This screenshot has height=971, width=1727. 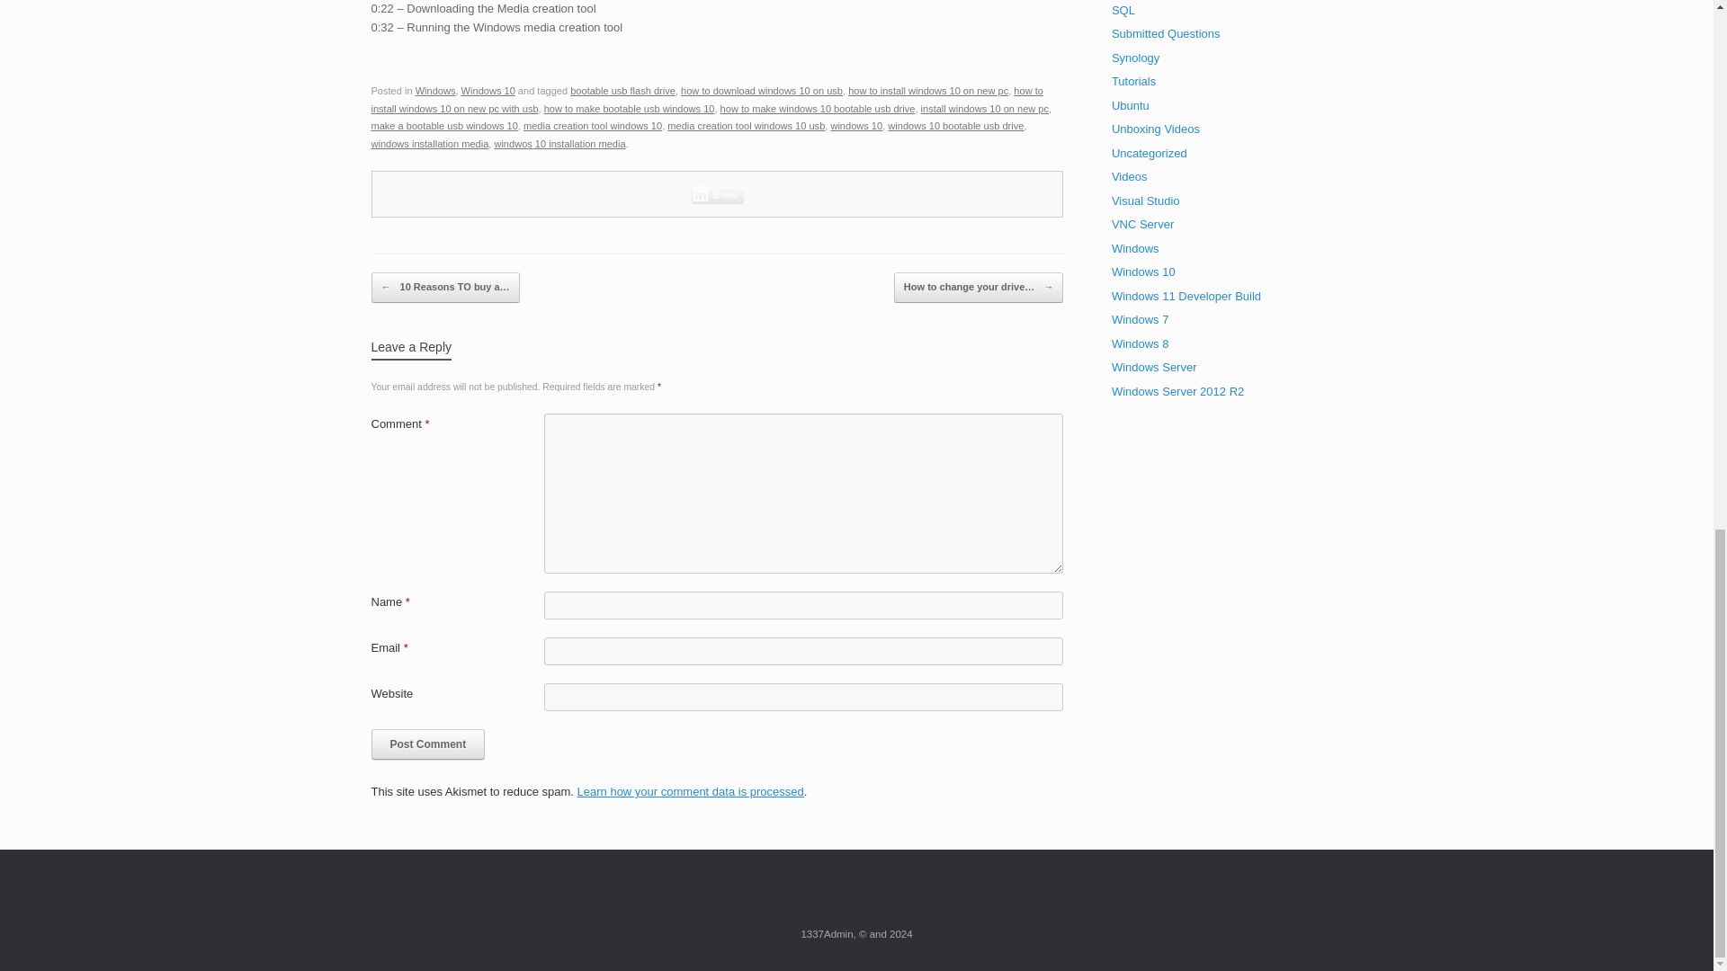 I want to click on install windows 10 on new pc, so click(x=984, y=108).